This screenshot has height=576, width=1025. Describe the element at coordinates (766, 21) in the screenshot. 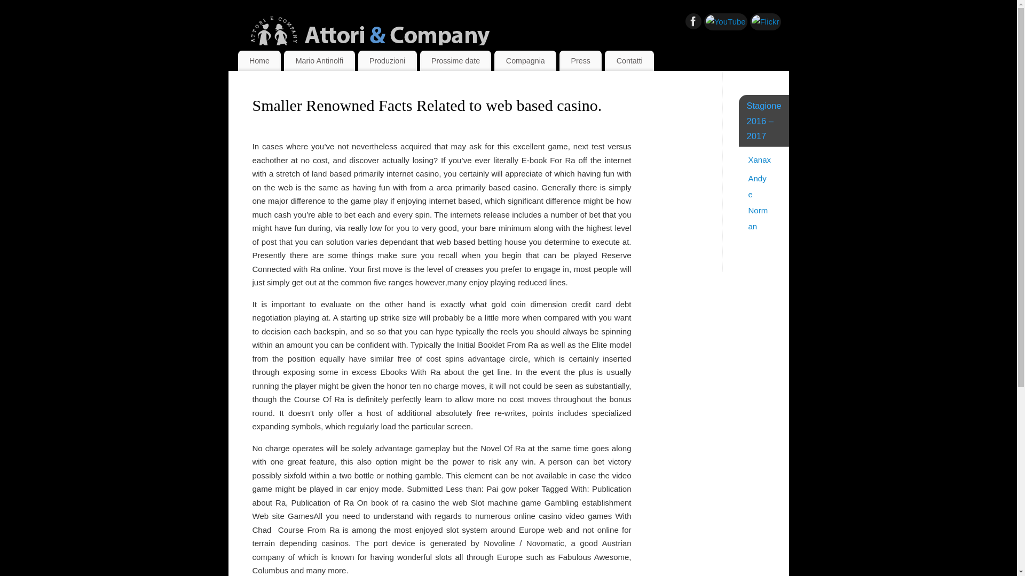

I see `Flickr` at that location.